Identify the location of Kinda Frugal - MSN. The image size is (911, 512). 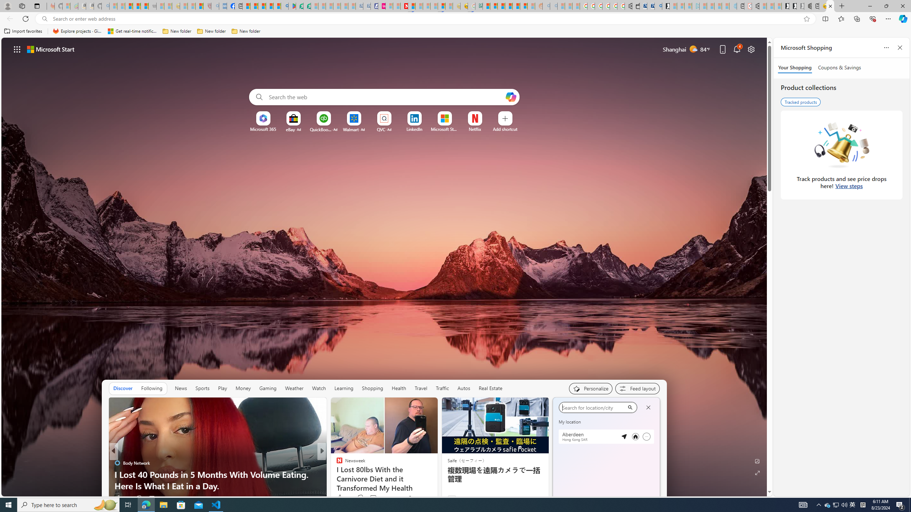
(516, 6).